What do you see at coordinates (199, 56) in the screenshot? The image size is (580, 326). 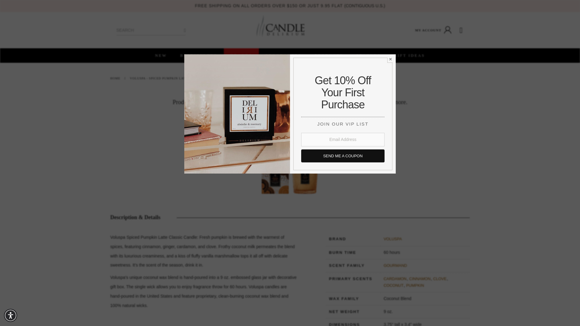 I see `BESTSELLERS` at bounding box center [199, 56].